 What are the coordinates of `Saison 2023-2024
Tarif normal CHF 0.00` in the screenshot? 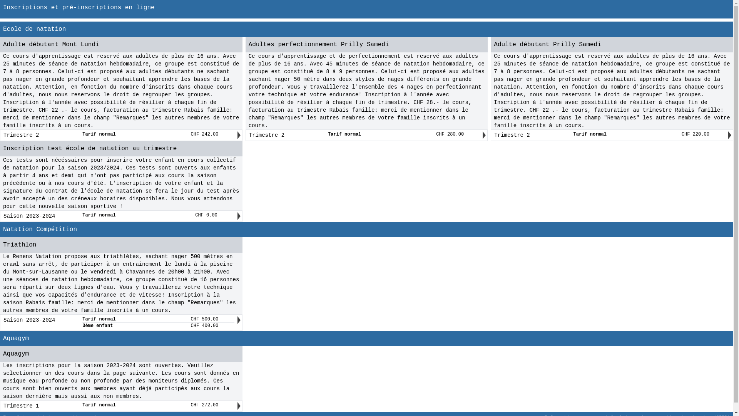 It's located at (119, 216).